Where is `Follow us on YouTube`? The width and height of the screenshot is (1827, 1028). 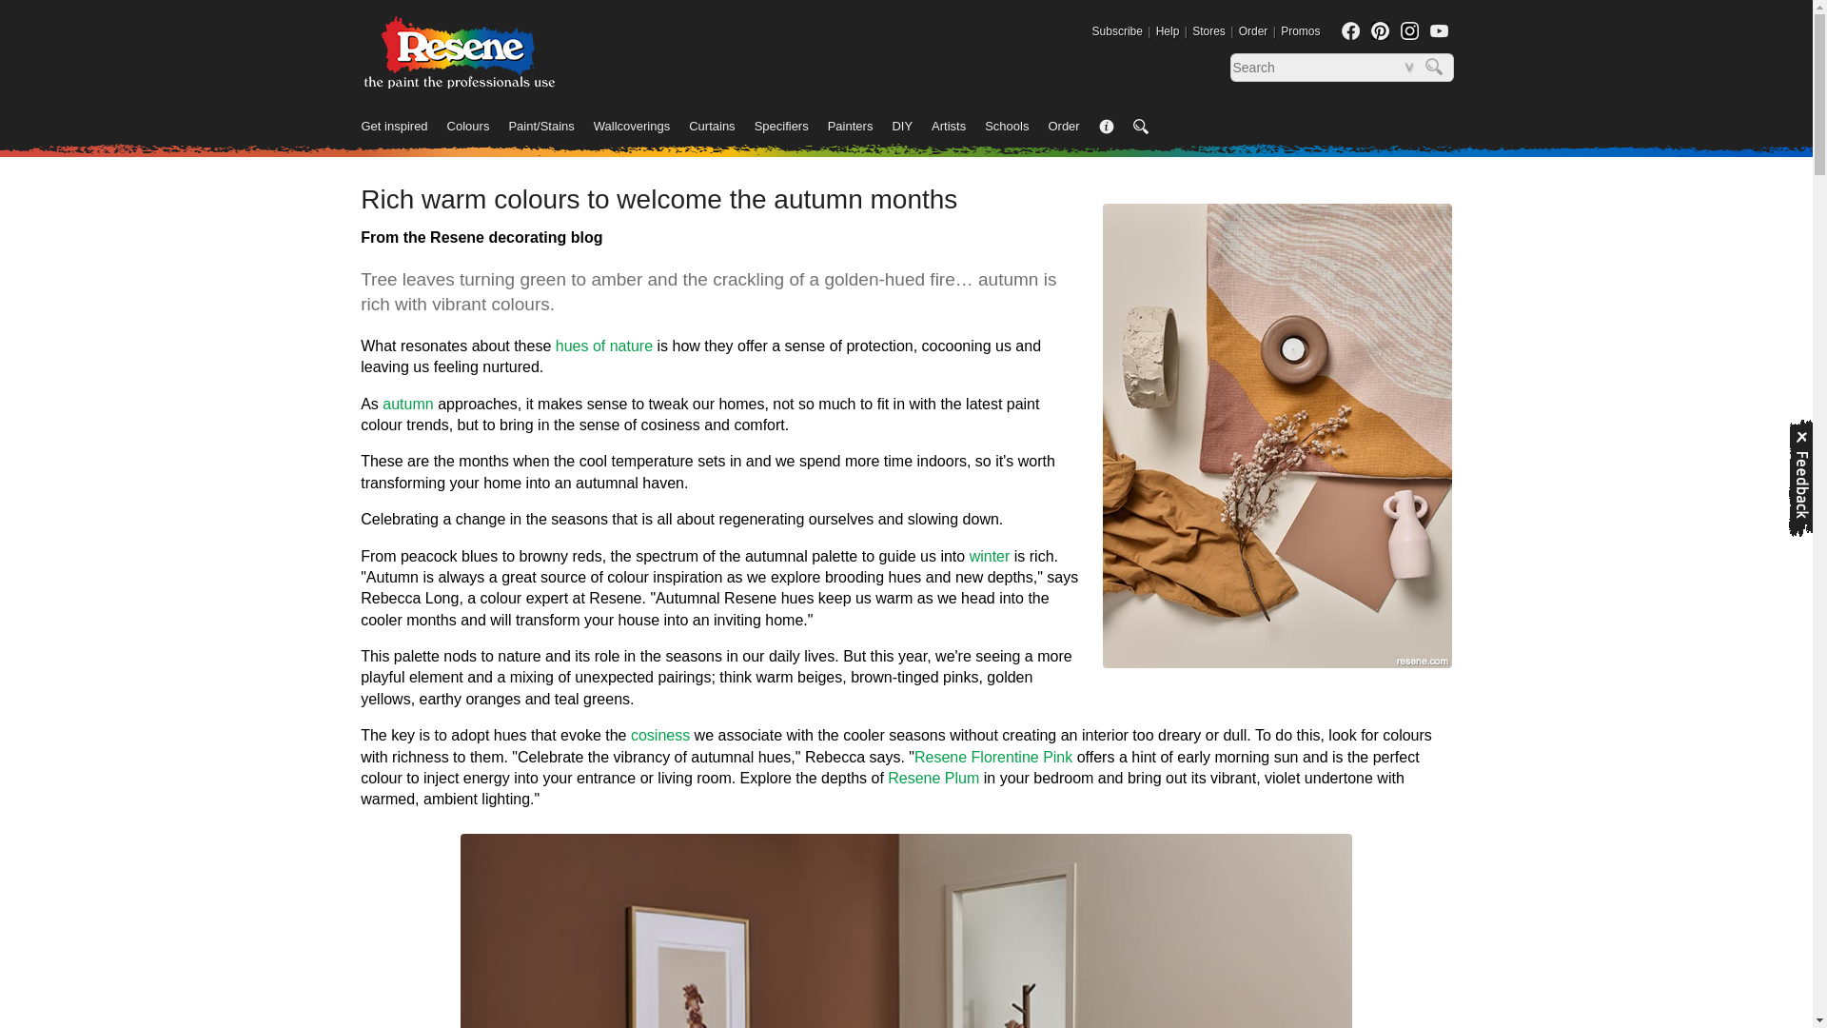 Follow us on YouTube is located at coordinates (1437, 30).